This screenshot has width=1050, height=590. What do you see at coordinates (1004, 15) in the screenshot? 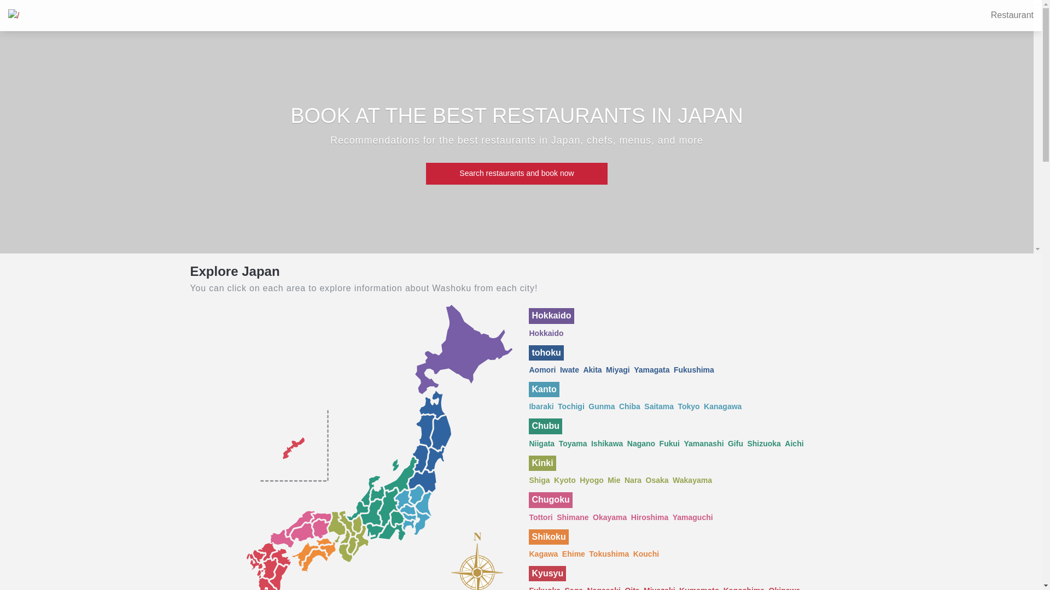
I see `Restaurant` at bounding box center [1004, 15].